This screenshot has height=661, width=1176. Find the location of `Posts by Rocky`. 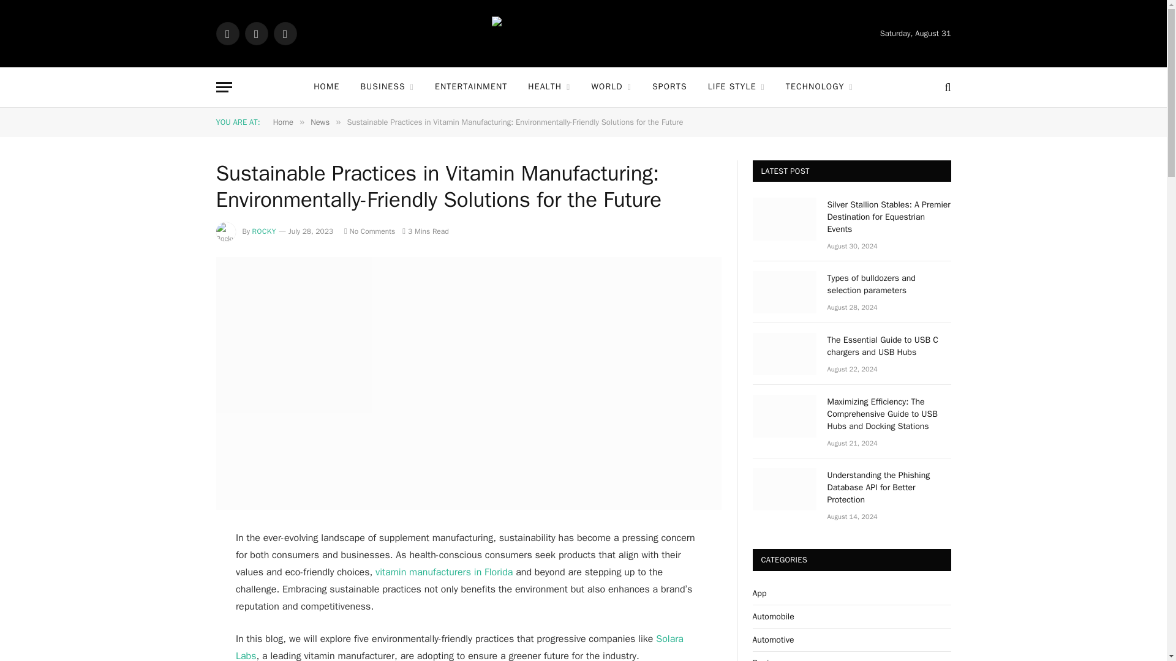

Posts by Rocky is located at coordinates (265, 231).